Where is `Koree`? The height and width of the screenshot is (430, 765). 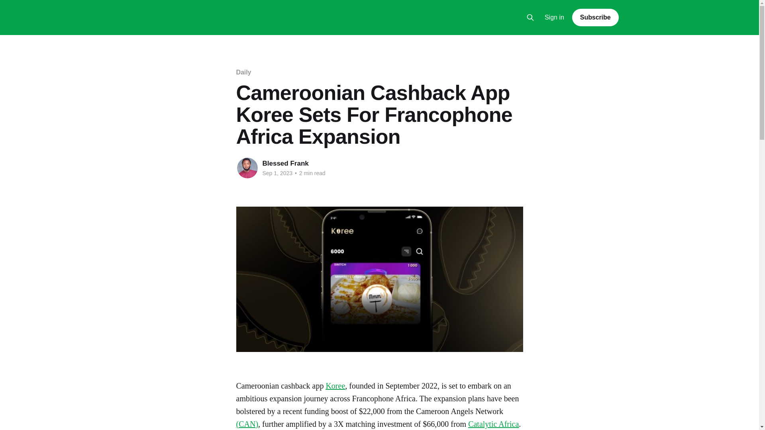 Koree is located at coordinates (335, 385).